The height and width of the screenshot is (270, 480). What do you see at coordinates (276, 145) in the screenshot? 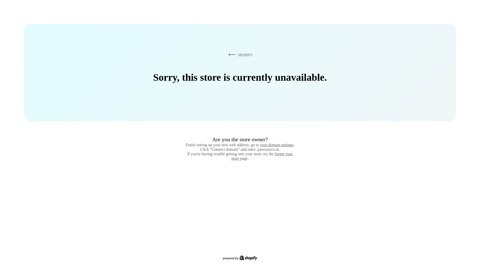
I see `your domain settings` at bounding box center [276, 145].